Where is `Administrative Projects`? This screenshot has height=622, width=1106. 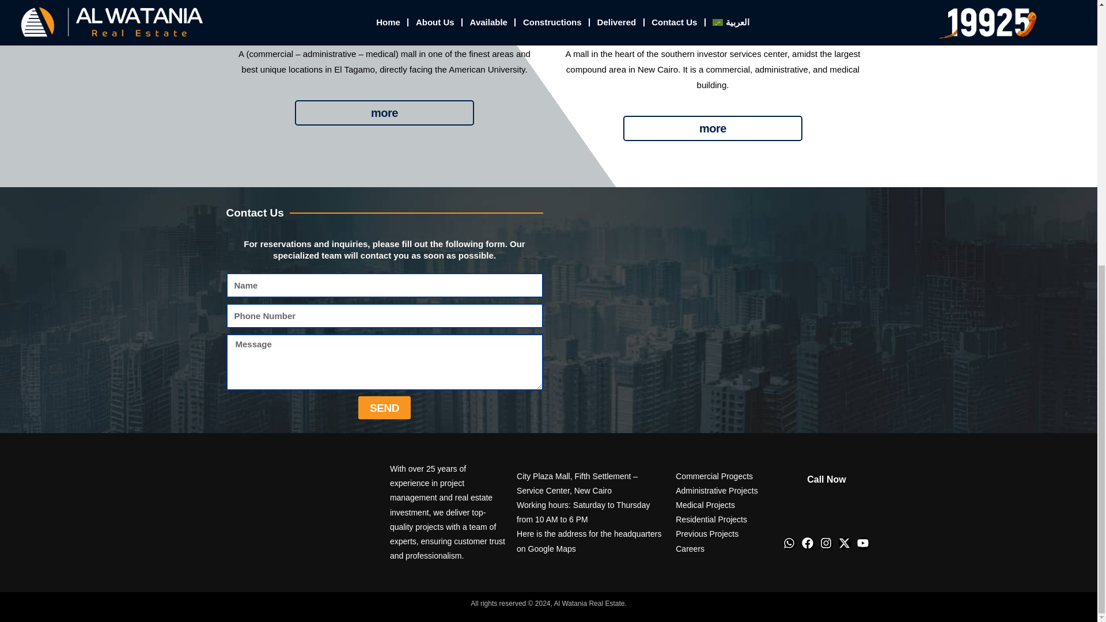 Administrative Projects is located at coordinates (722, 491).